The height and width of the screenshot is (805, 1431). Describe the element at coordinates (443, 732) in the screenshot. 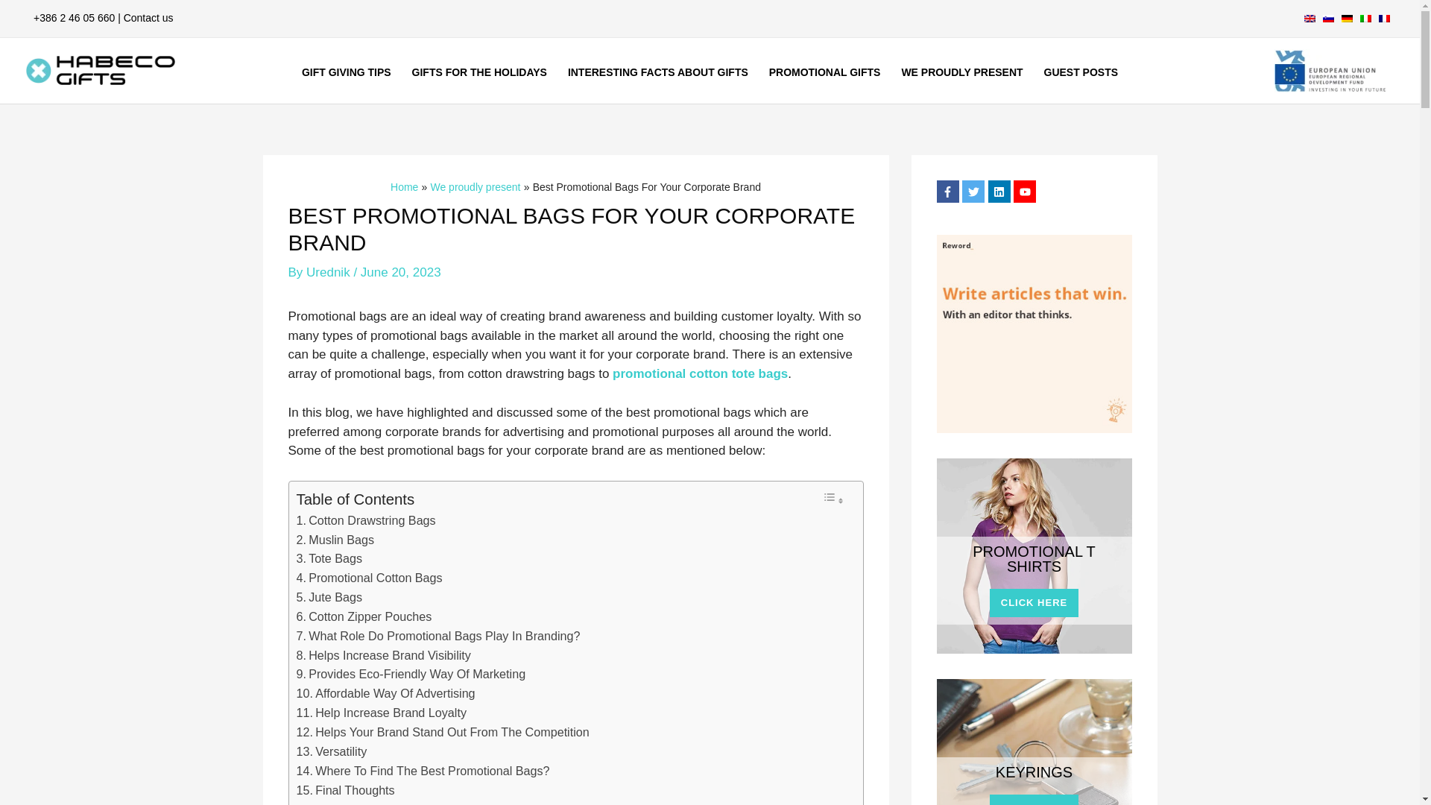

I see `Helps Your Brand Stand Out From The Competition` at that location.